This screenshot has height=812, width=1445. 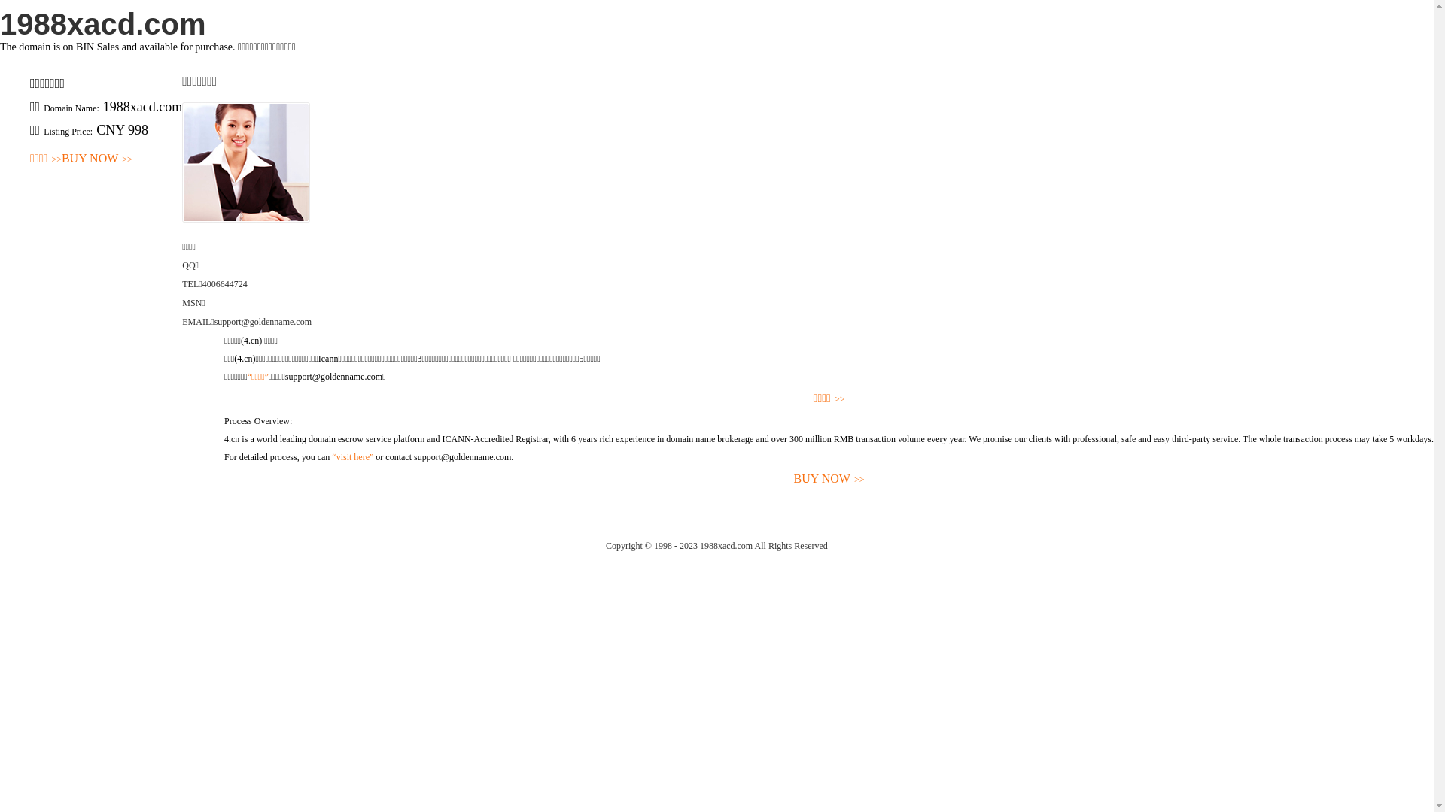 What do you see at coordinates (97, 159) in the screenshot?
I see `BUY NOW>>` at bounding box center [97, 159].